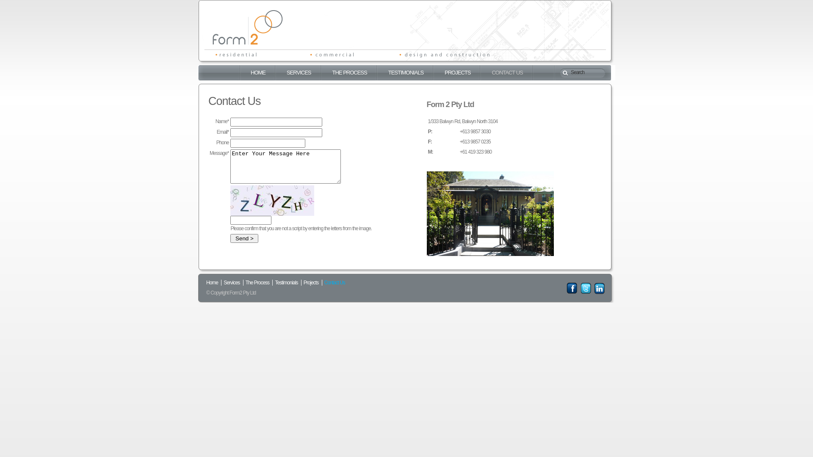 The height and width of the screenshot is (457, 813). I want to click on  Send > , so click(244, 238).